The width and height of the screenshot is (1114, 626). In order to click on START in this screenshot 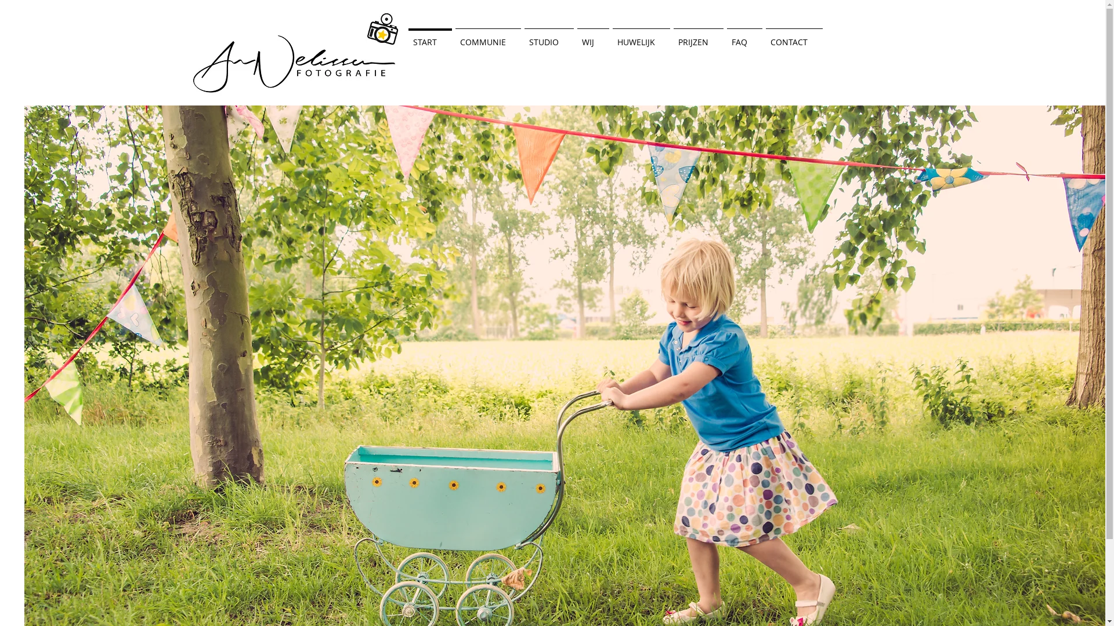, I will do `click(429, 37)`.